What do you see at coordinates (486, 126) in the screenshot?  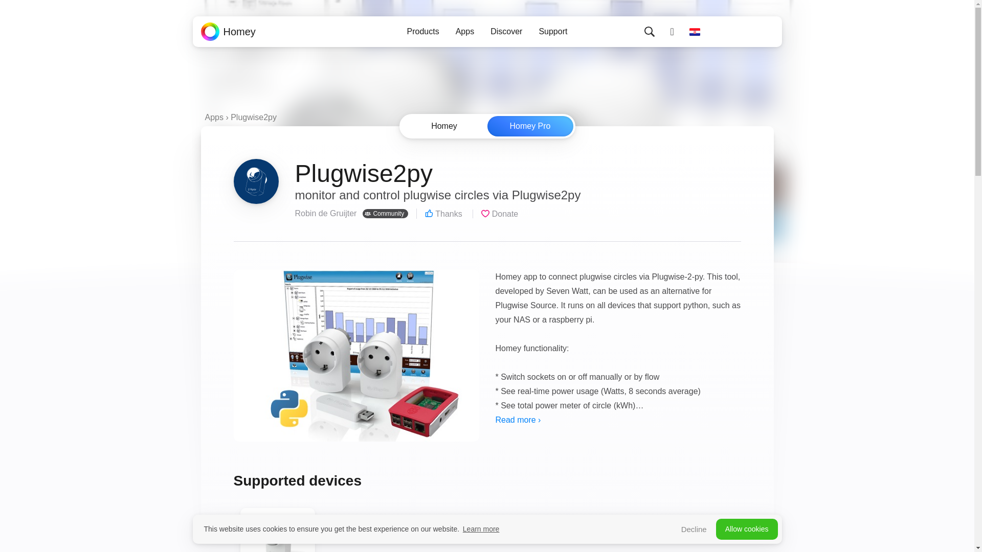 I see `Choose your platform` at bounding box center [486, 126].